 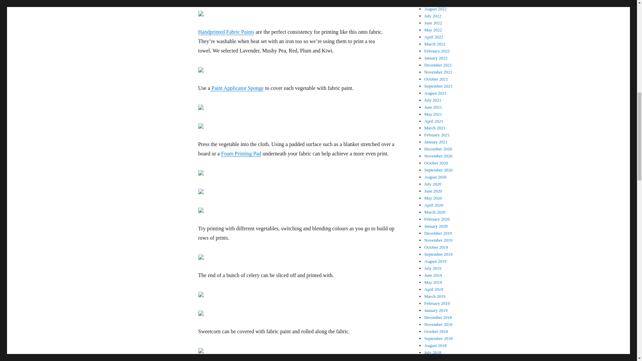 I want to click on July 2022, so click(x=433, y=16).